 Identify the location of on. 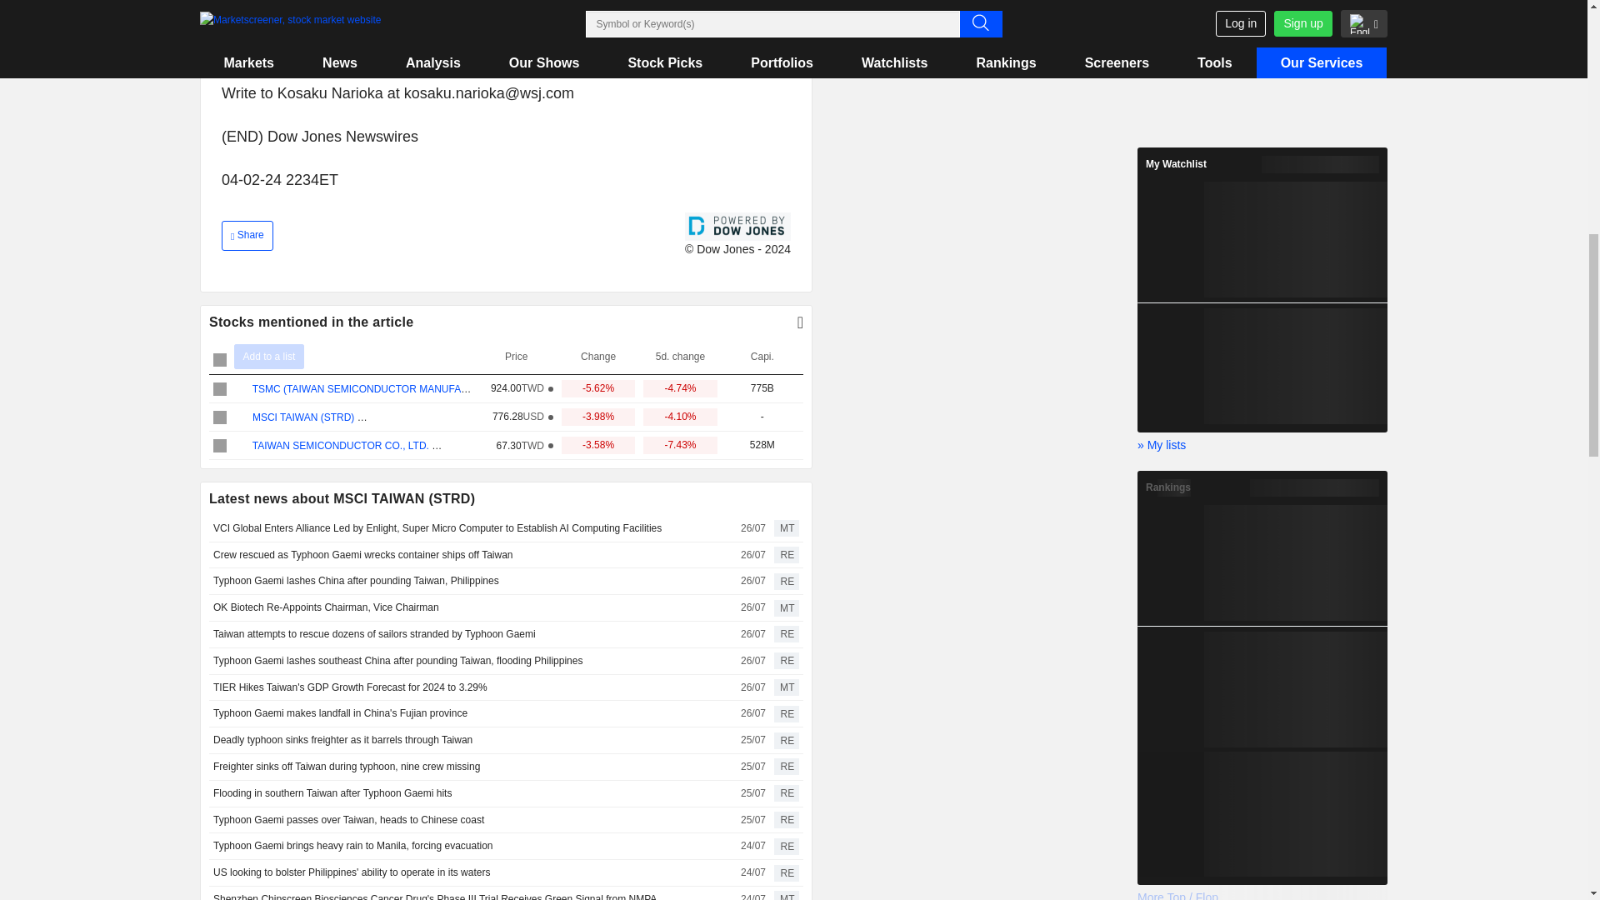
(220, 360).